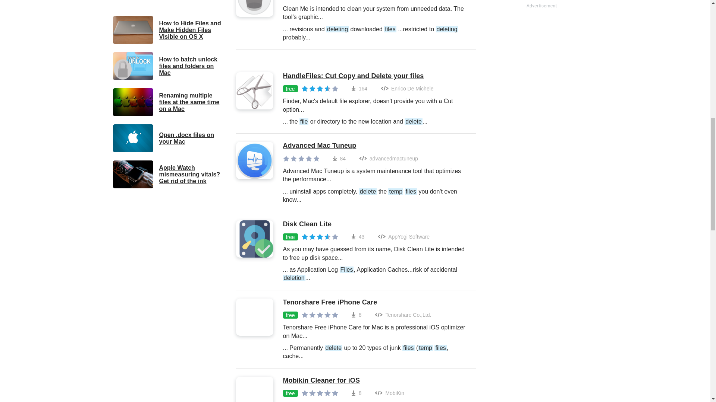 Image resolution: width=716 pixels, height=402 pixels. What do you see at coordinates (169, 66) in the screenshot?
I see `How to batch unlock files and folders on Mac` at bounding box center [169, 66].